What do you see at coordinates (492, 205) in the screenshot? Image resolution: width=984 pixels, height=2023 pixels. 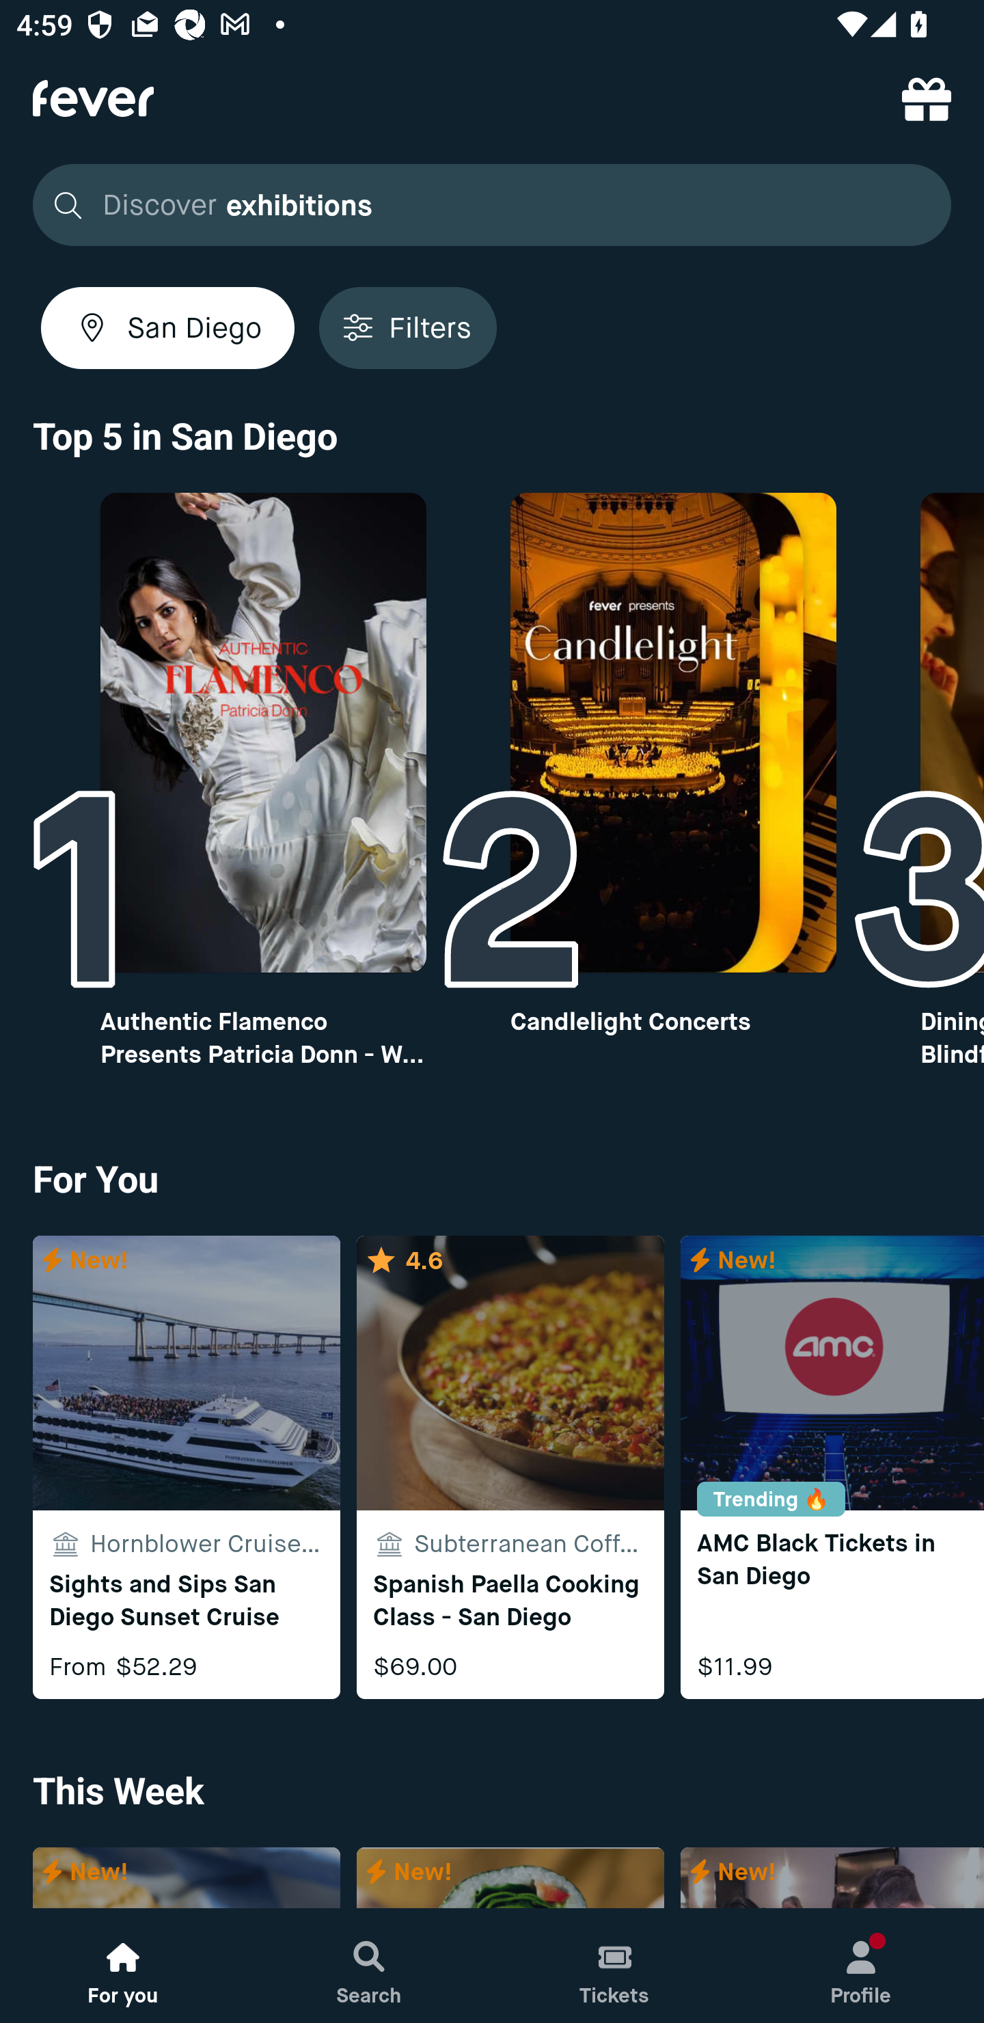 I see `Discover exhibitions` at bounding box center [492, 205].